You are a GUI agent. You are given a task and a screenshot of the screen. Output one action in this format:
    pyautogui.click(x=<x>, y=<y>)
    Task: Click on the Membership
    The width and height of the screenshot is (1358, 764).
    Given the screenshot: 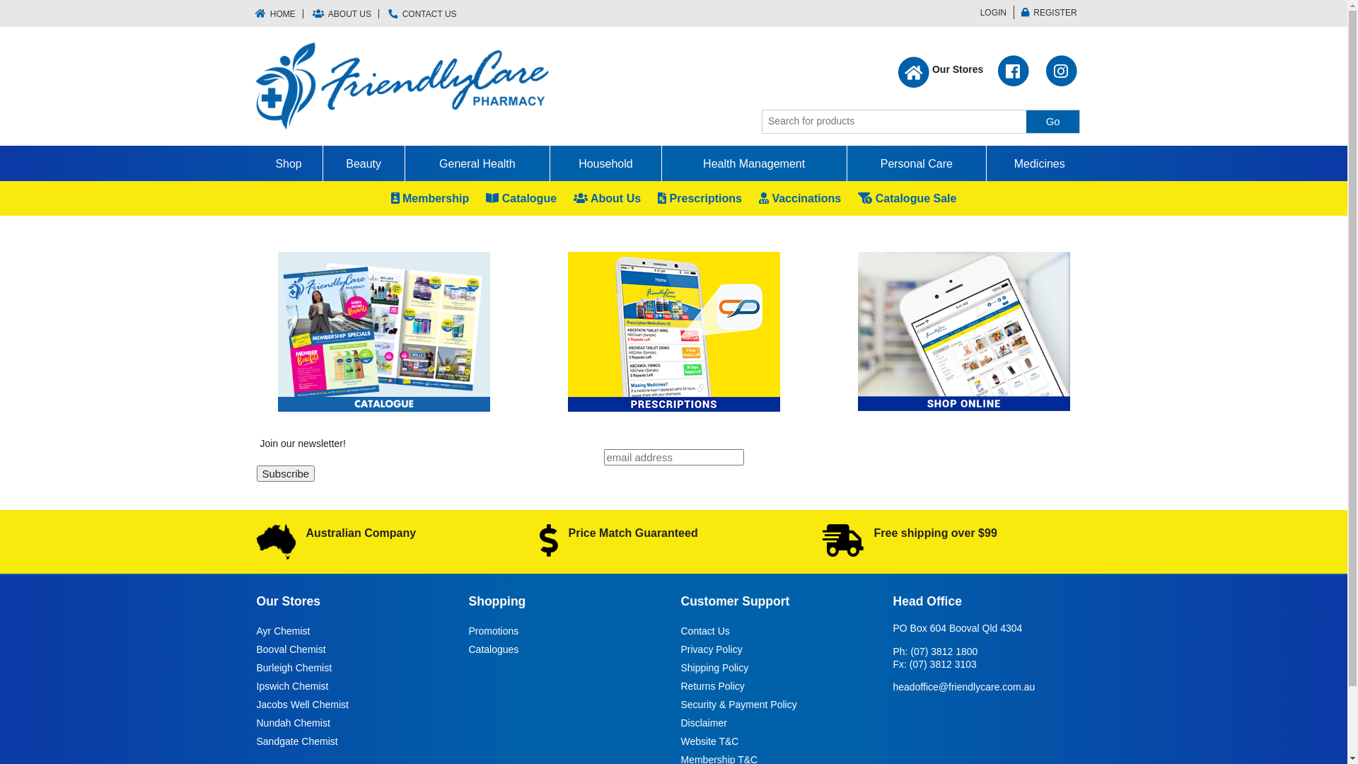 What is the action you would take?
    pyautogui.click(x=430, y=198)
    